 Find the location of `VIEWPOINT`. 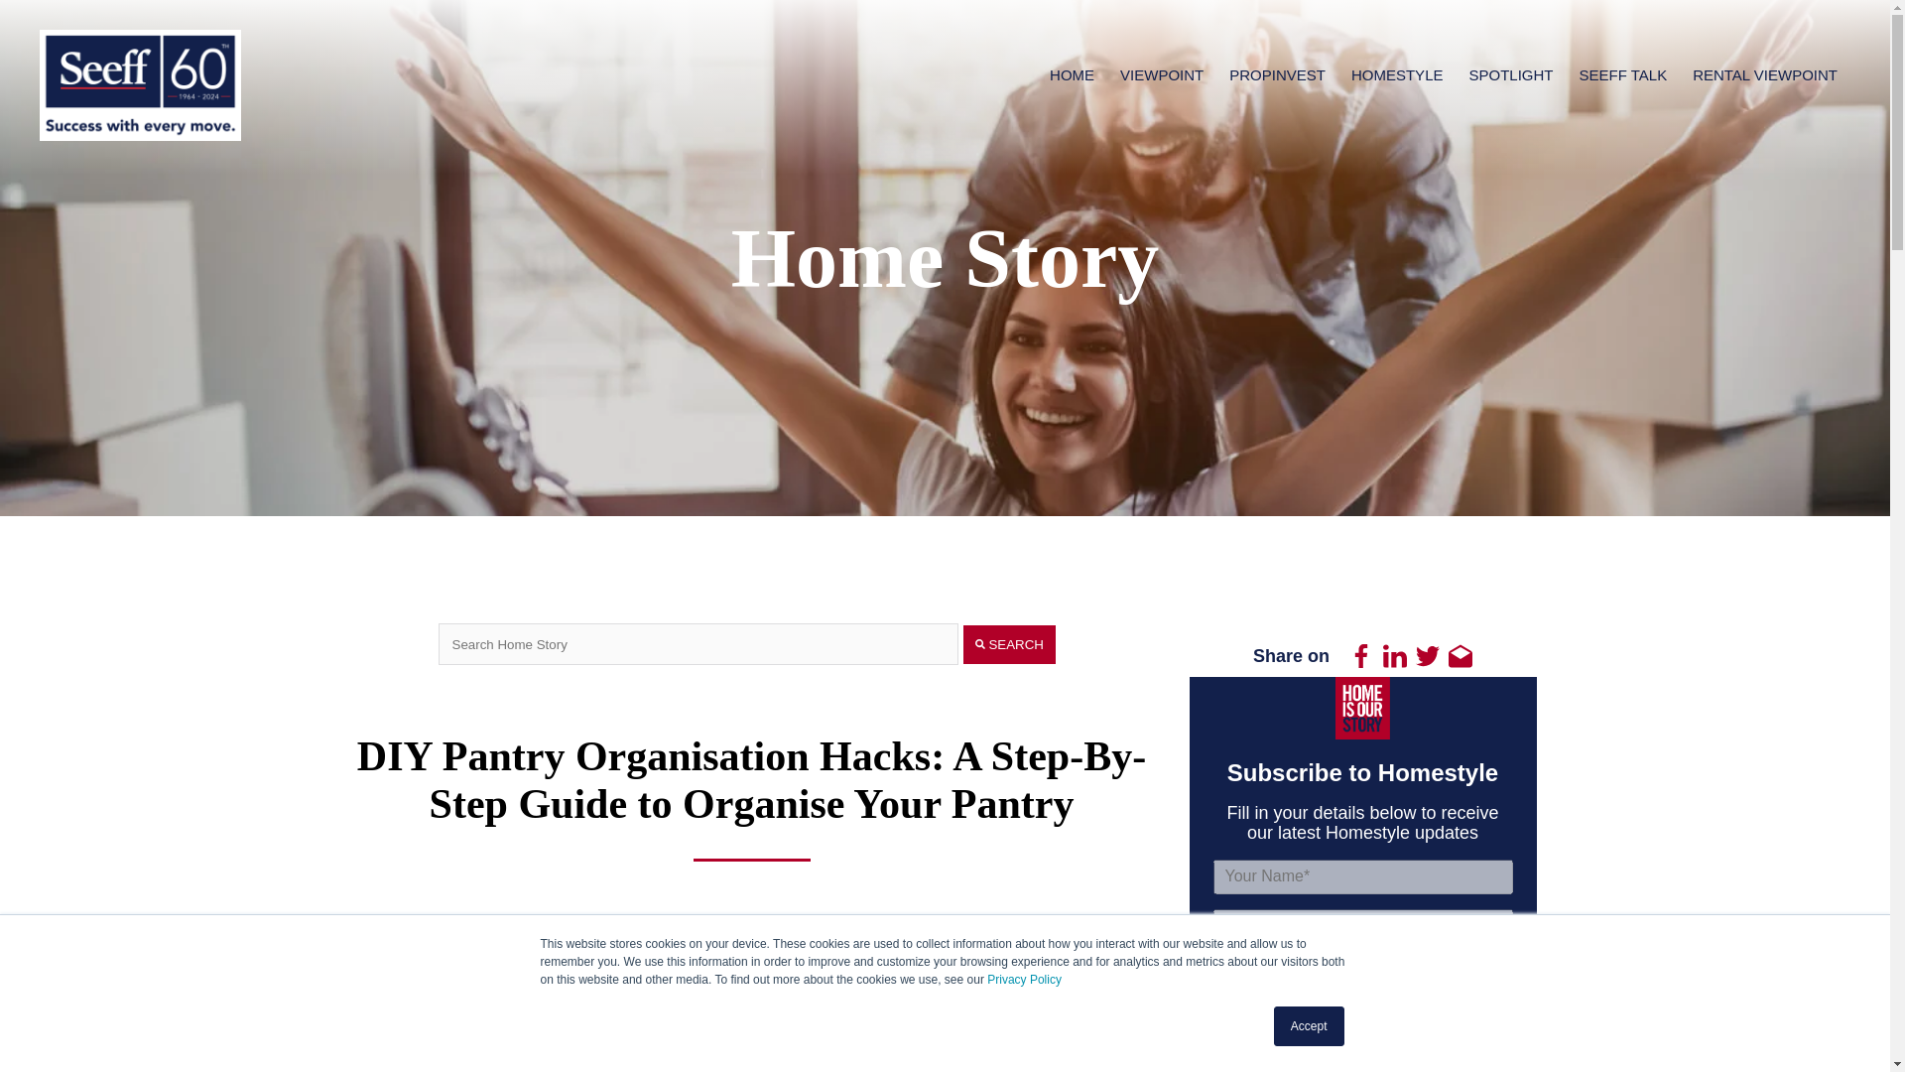

VIEWPOINT is located at coordinates (1161, 74).